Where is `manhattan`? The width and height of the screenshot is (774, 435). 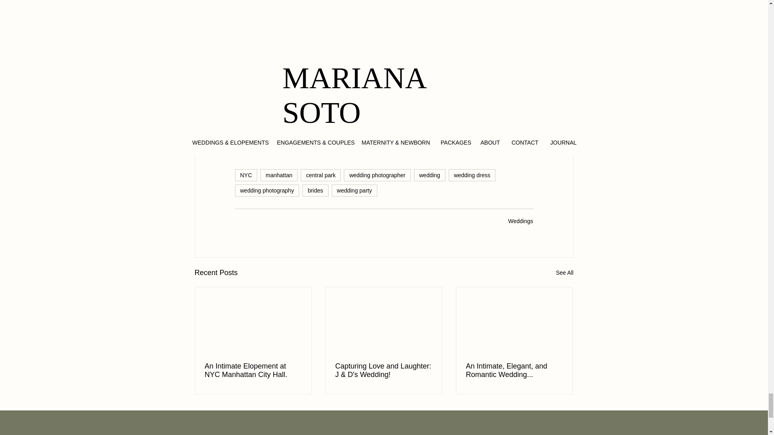
manhattan is located at coordinates (279, 175).